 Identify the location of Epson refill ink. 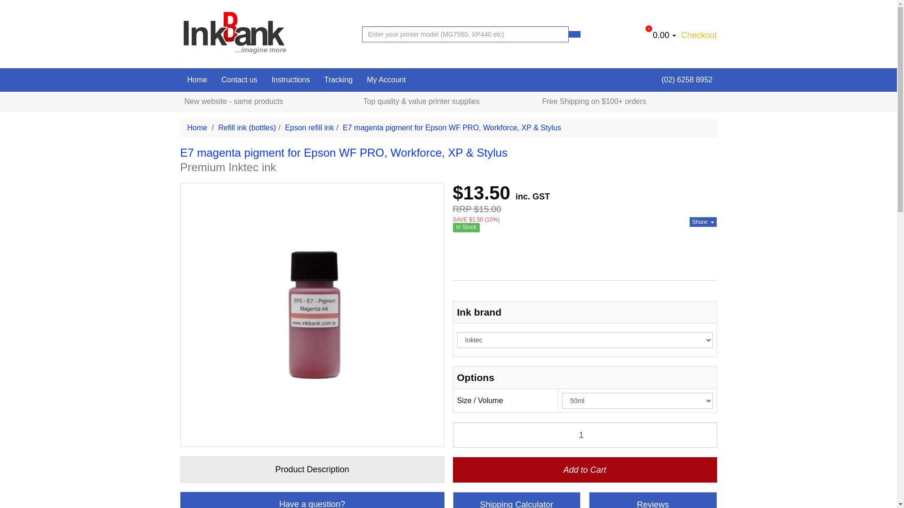
(309, 128).